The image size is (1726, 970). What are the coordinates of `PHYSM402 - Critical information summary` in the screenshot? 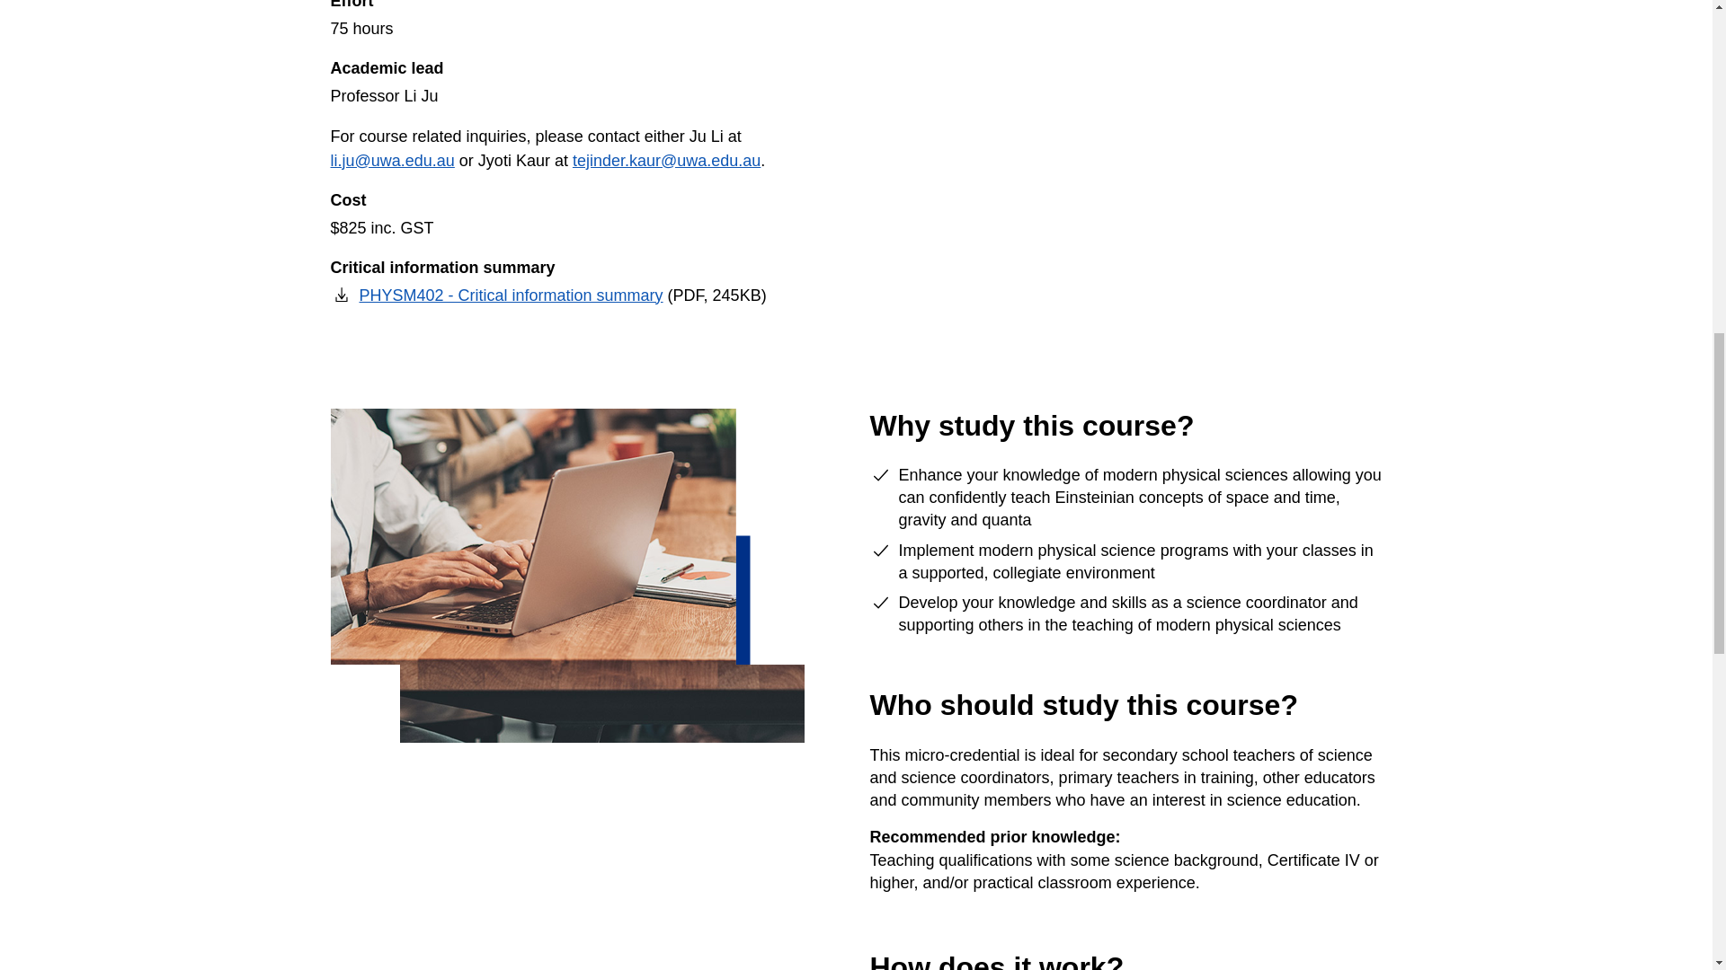 It's located at (496, 295).